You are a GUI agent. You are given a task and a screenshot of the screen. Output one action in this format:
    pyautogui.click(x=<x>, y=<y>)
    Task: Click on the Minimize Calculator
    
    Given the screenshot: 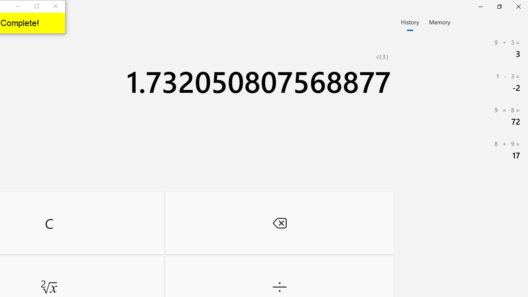 What is the action you would take?
    pyautogui.click(x=480, y=7)
    